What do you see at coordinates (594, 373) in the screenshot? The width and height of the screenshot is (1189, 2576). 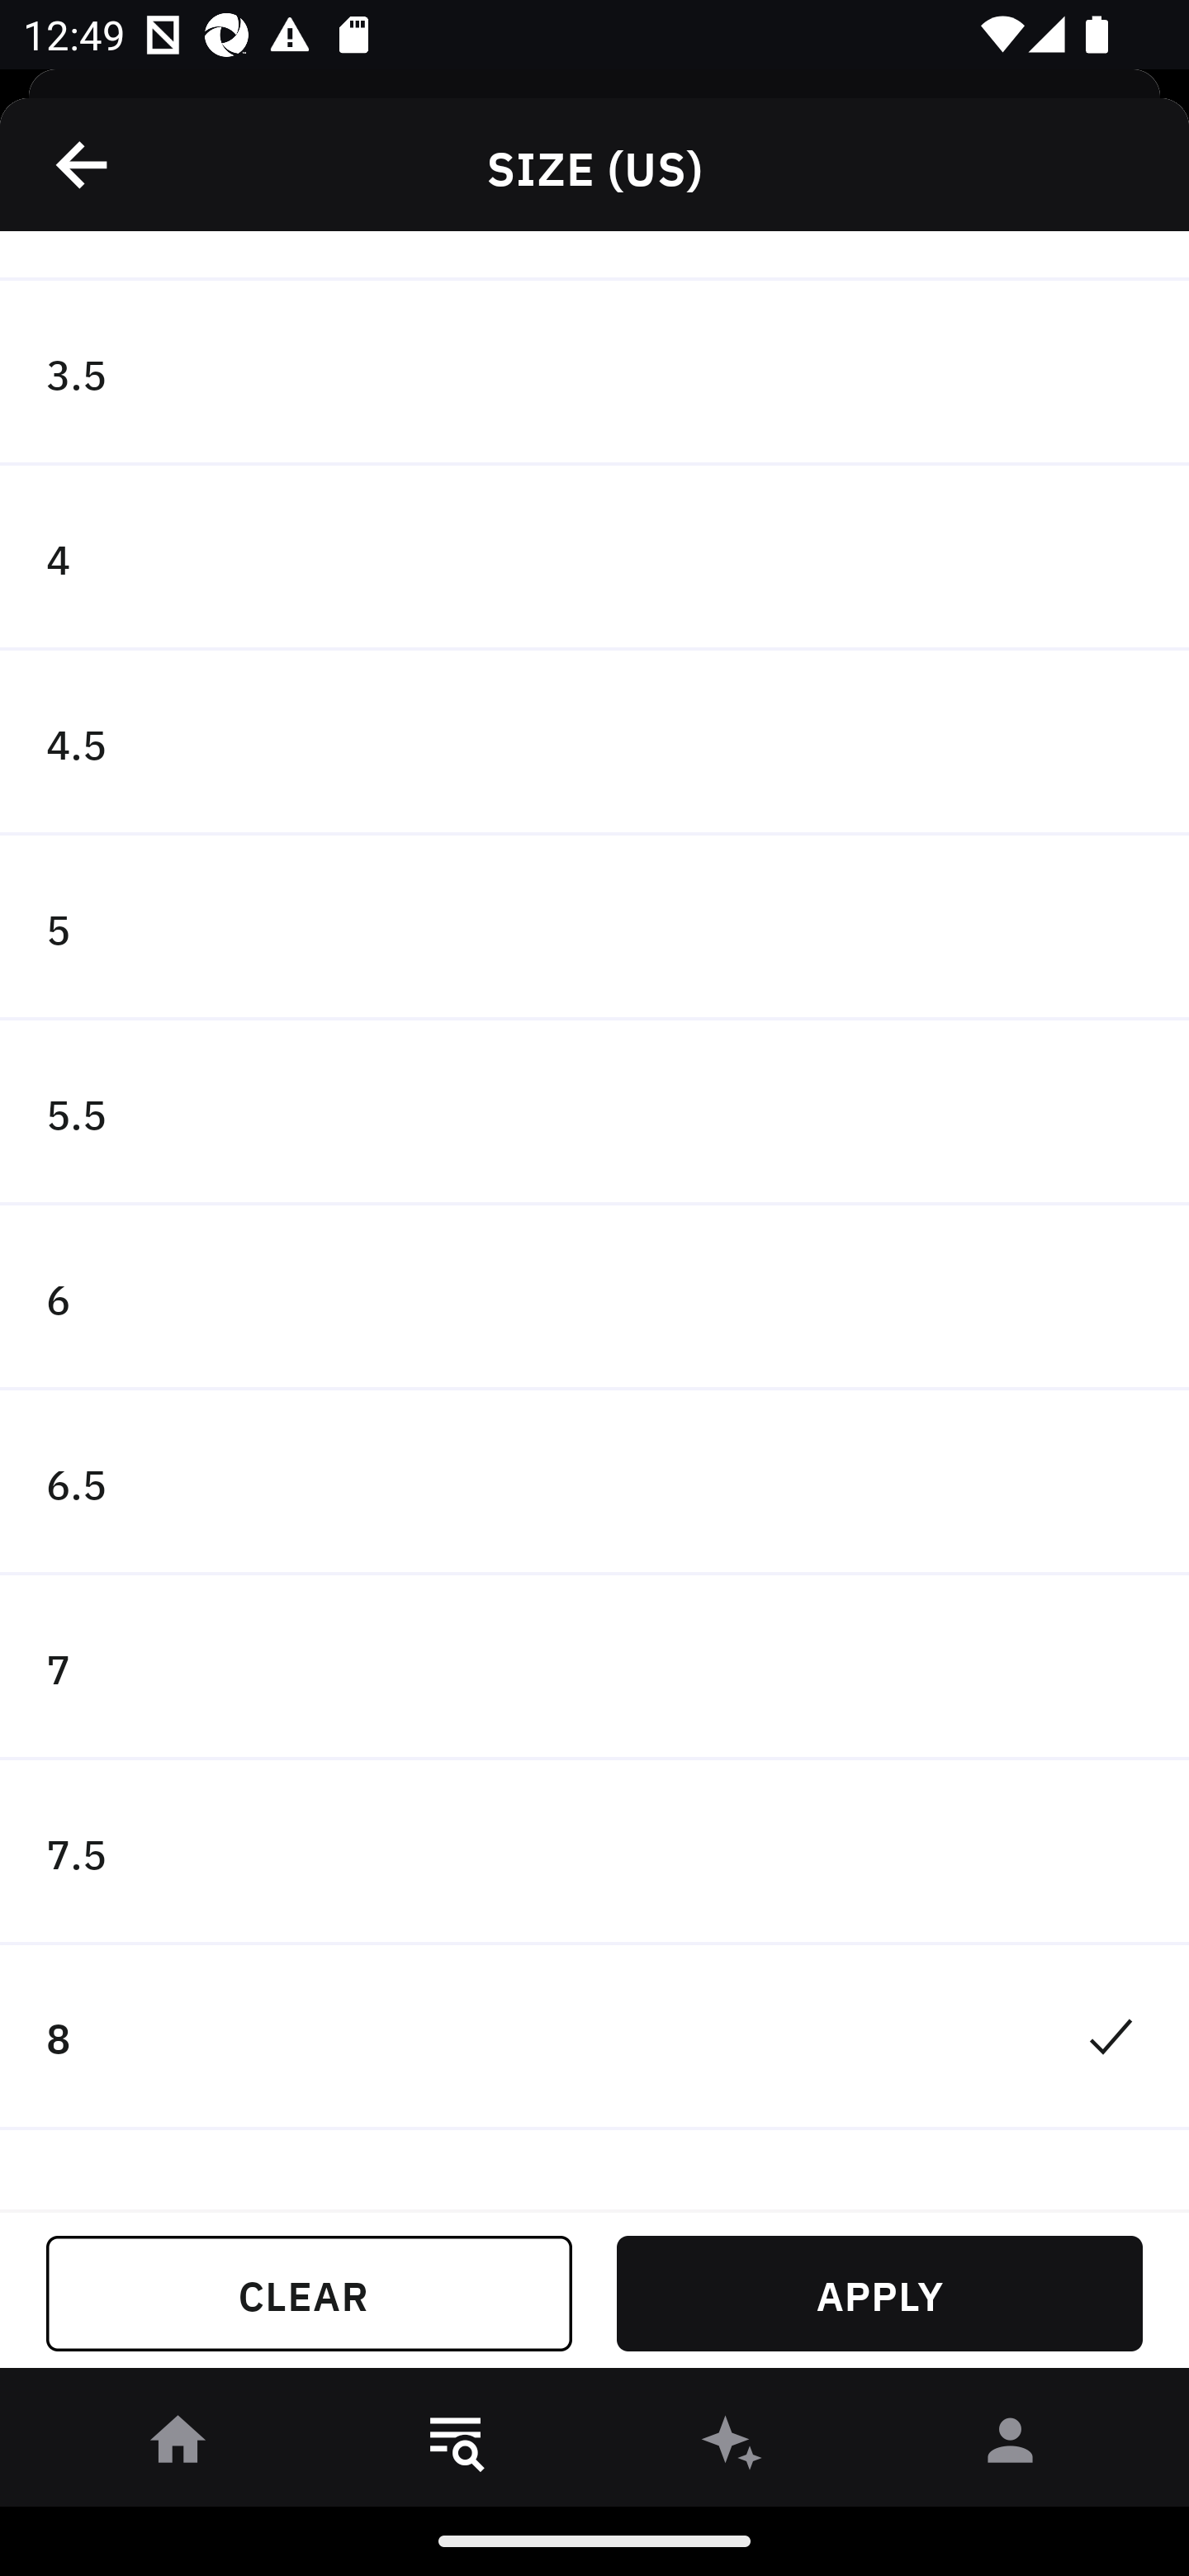 I see `3.5` at bounding box center [594, 373].